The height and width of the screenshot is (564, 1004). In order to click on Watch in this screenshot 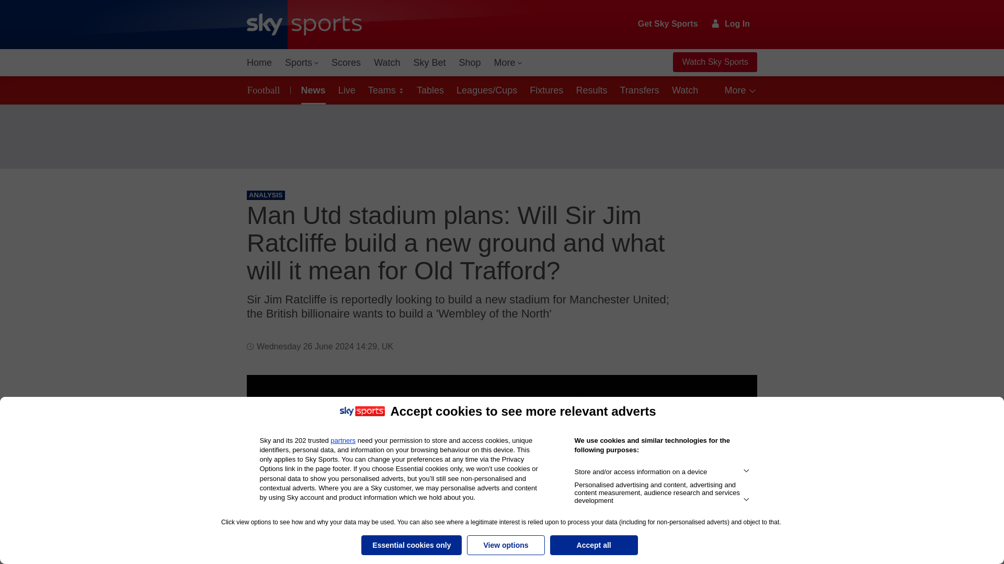, I will do `click(387, 63)`.